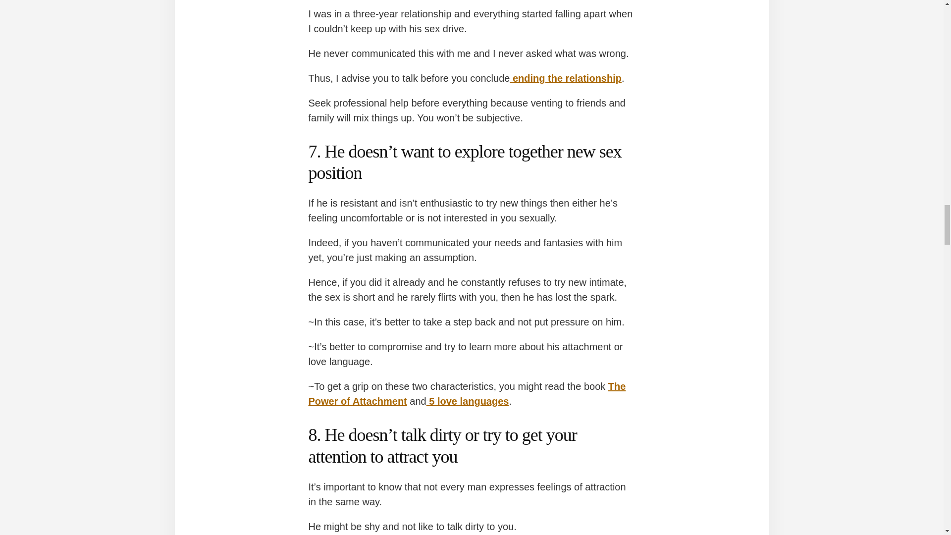 The image size is (951, 535). Describe the element at coordinates (468, 401) in the screenshot. I see `5 love languages` at that location.